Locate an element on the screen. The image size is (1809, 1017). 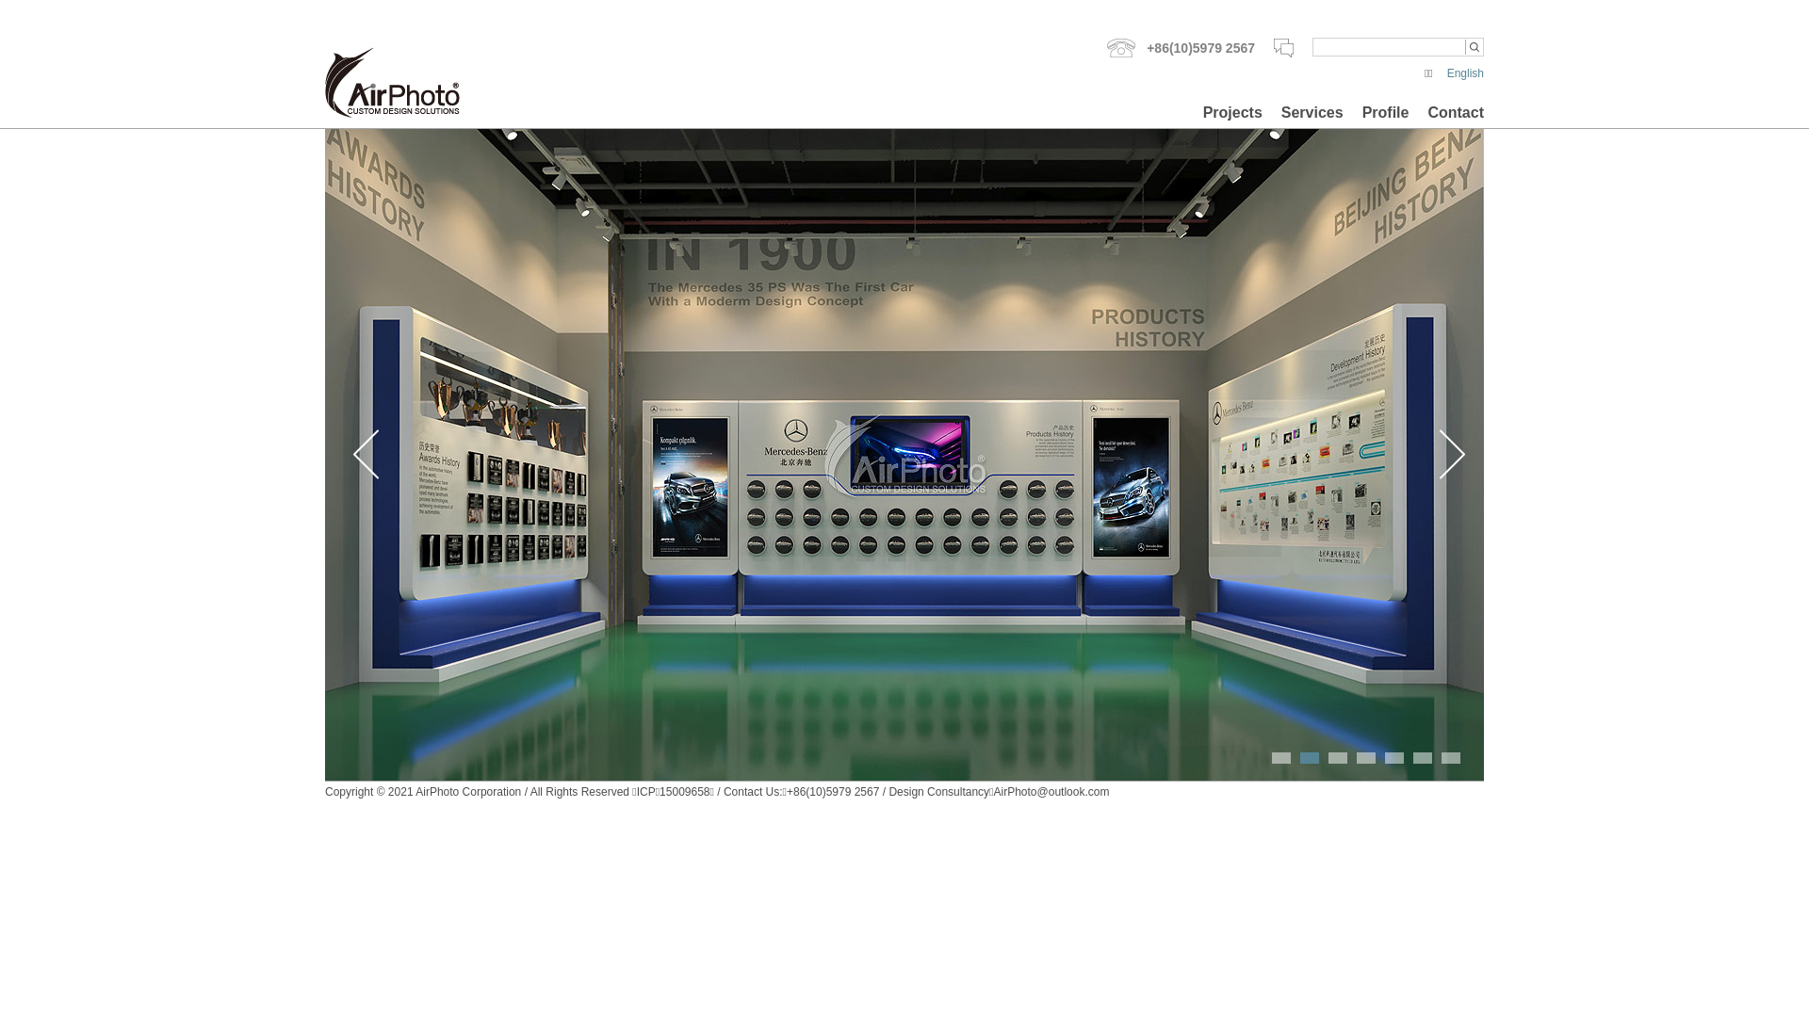
English is located at coordinates (1466, 73).